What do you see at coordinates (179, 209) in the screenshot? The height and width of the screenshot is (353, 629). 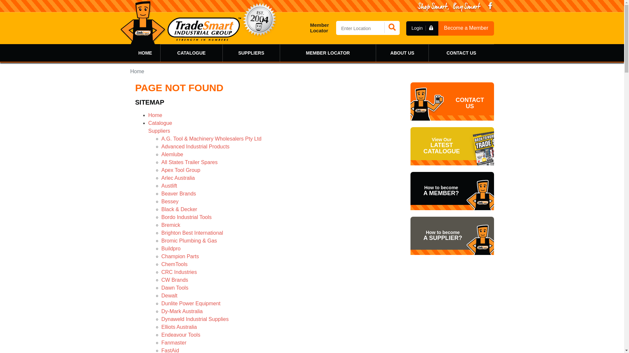 I see `Black & Decker` at bounding box center [179, 209].